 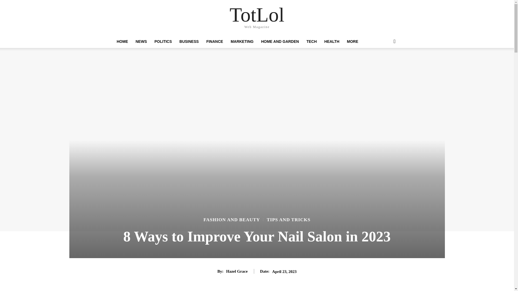 What do you see at coordinates (352, 41) in the screenshot?
I see `MORE` at bounding box center [352, 41].